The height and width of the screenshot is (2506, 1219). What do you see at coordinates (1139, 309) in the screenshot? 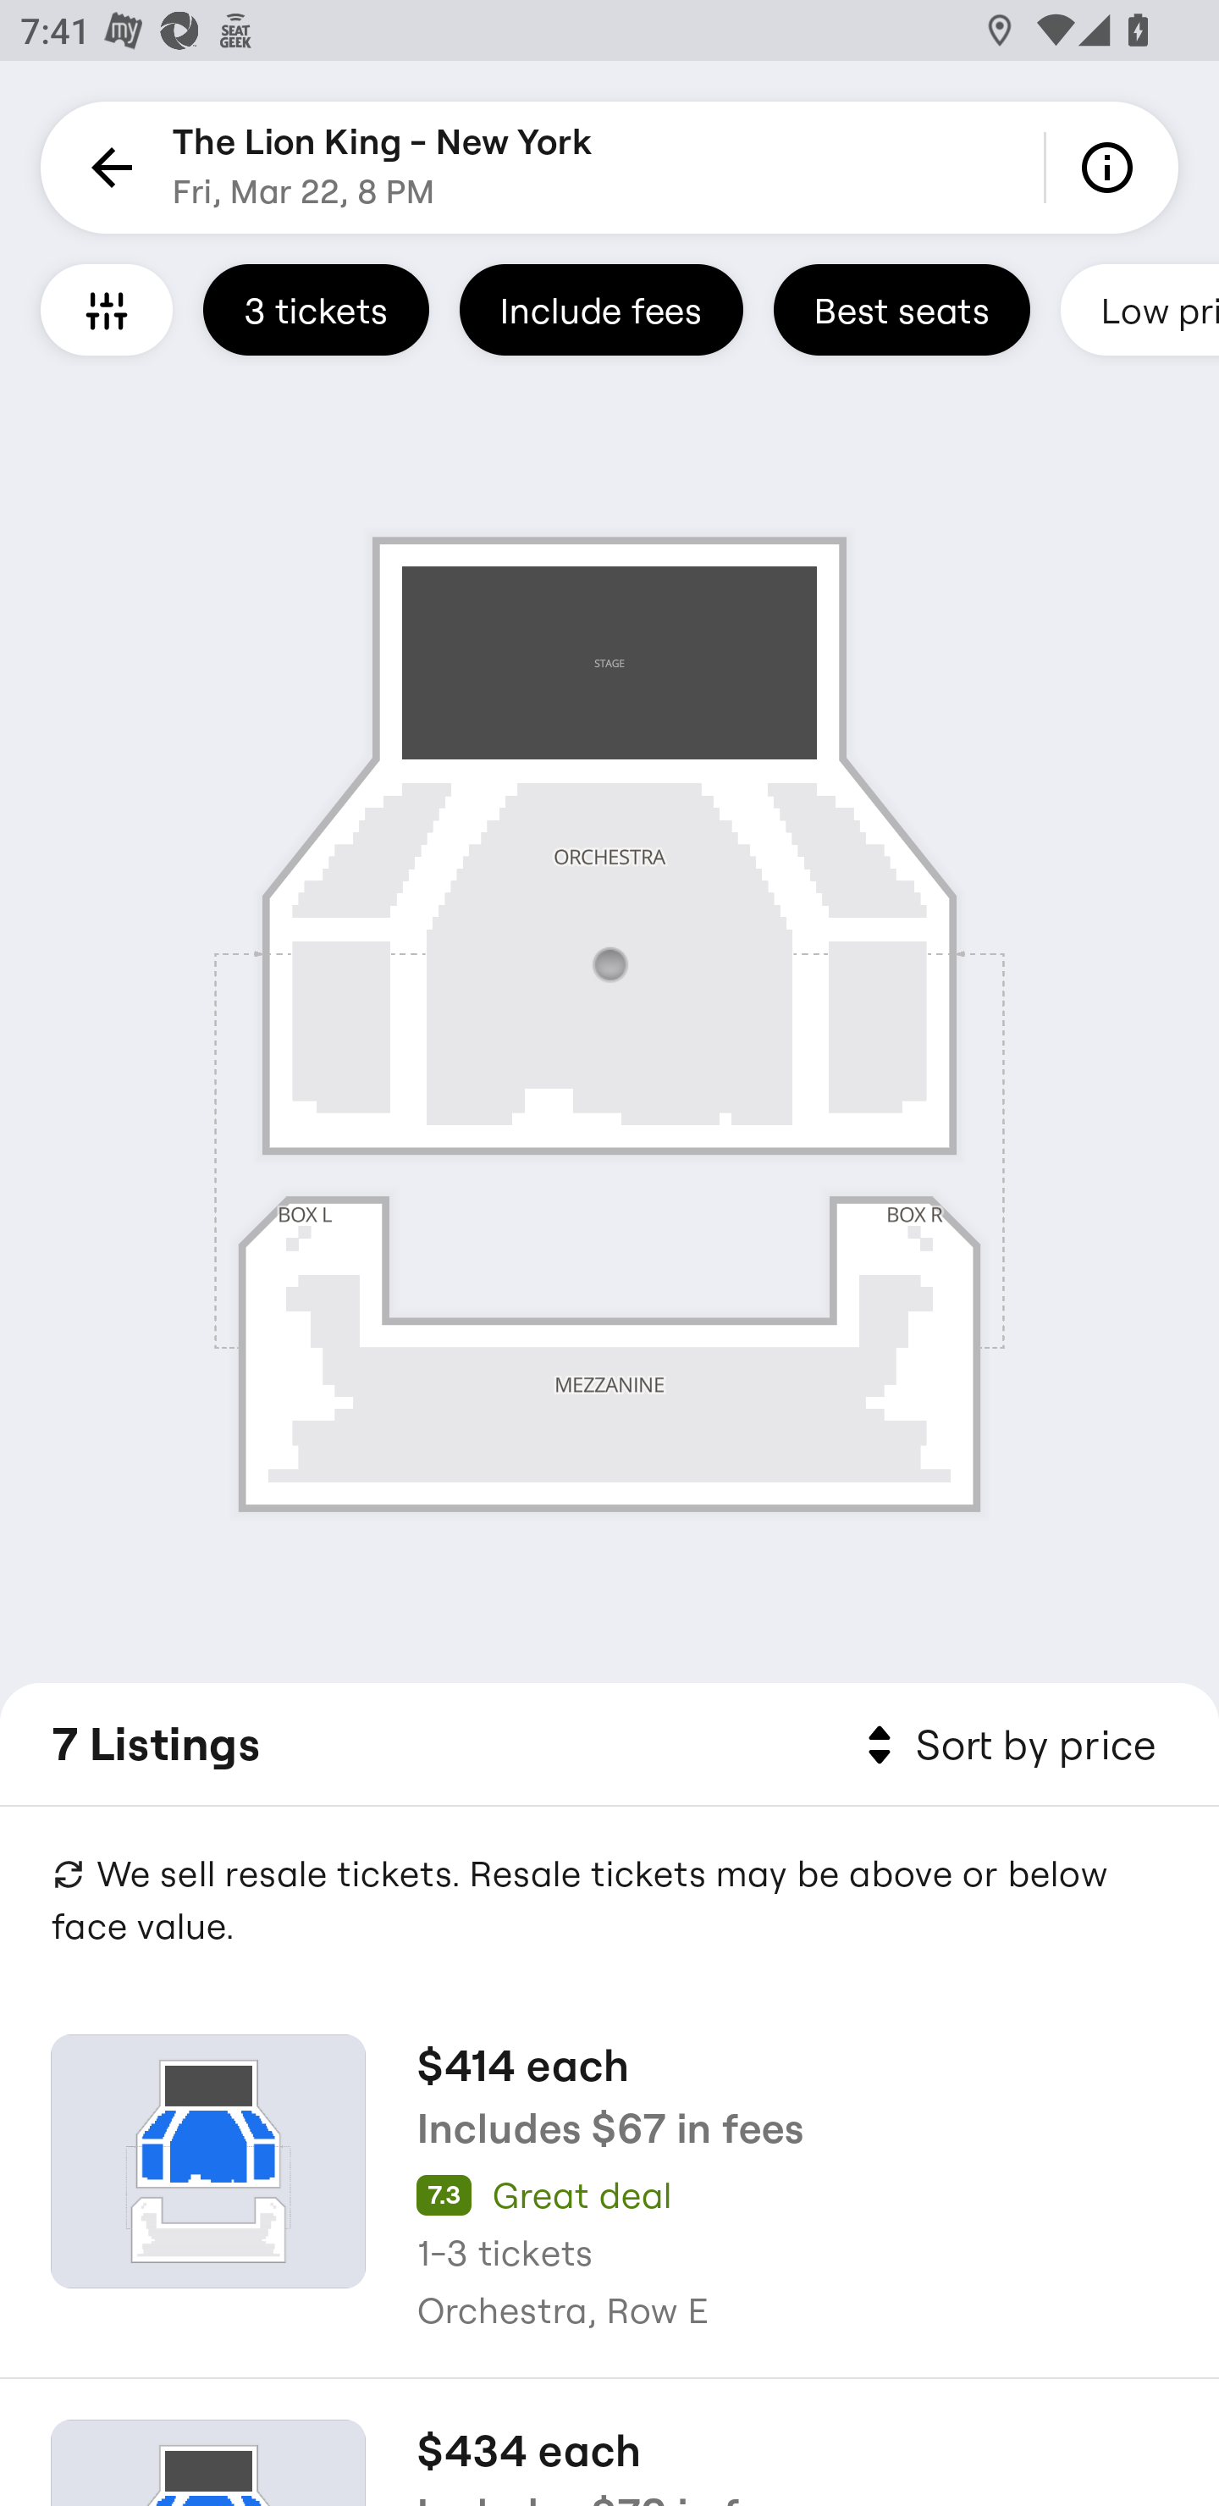
I see `Low prices` at bounding box center [1139, 309].